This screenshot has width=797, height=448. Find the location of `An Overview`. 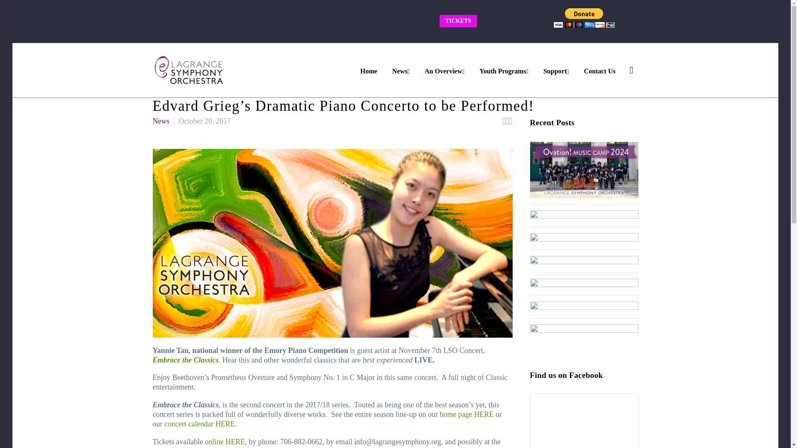

An Overview is located at coordinates (445, 70).